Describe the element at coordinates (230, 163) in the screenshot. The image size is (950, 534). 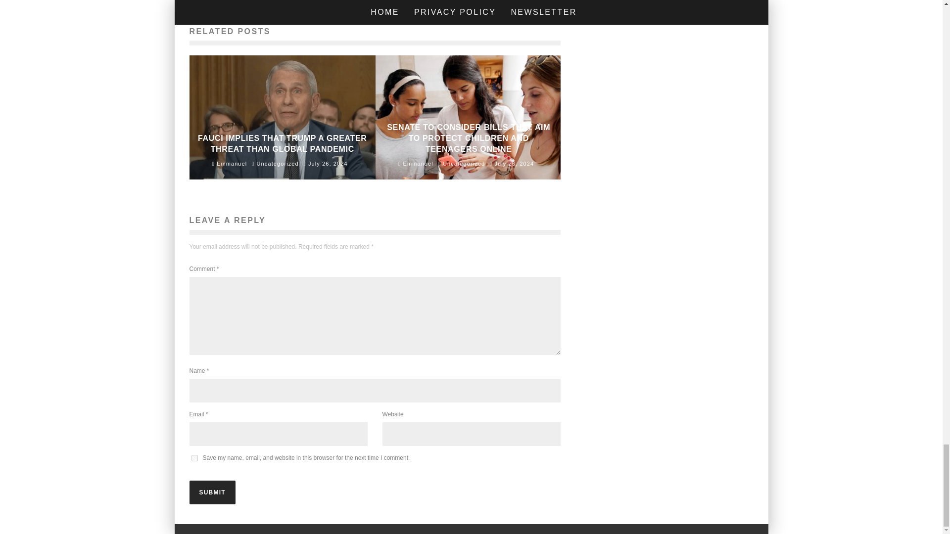
I see `Emmanuel` at that location.